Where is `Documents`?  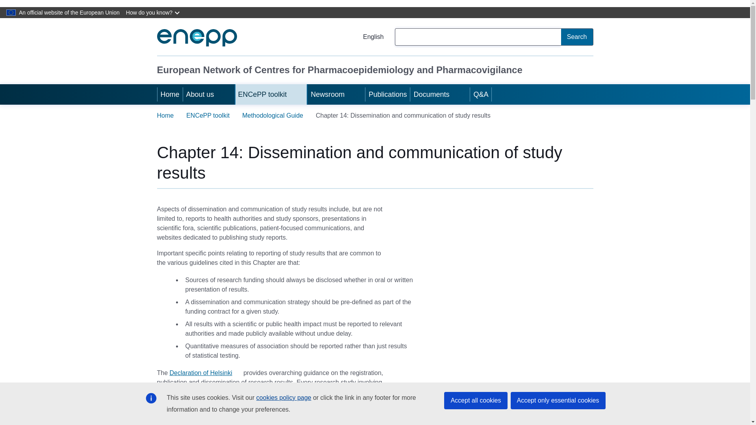
Documents is located at coordinates (430, 94).